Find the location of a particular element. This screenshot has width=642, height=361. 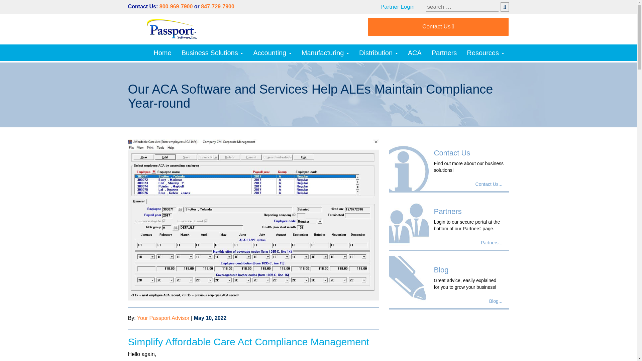

800-969-7900 is located at coordinates (176, 6).